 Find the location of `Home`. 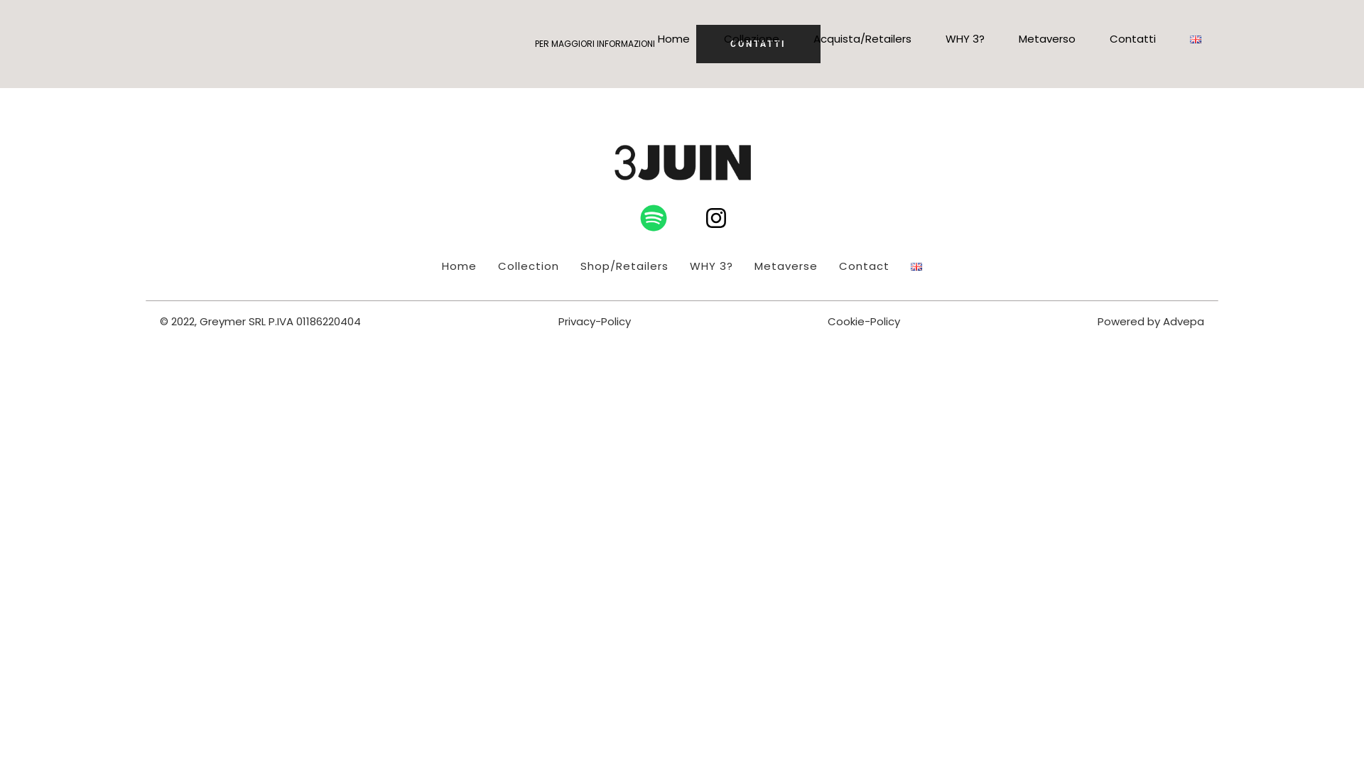

Home is located at coordinates (459, 266).